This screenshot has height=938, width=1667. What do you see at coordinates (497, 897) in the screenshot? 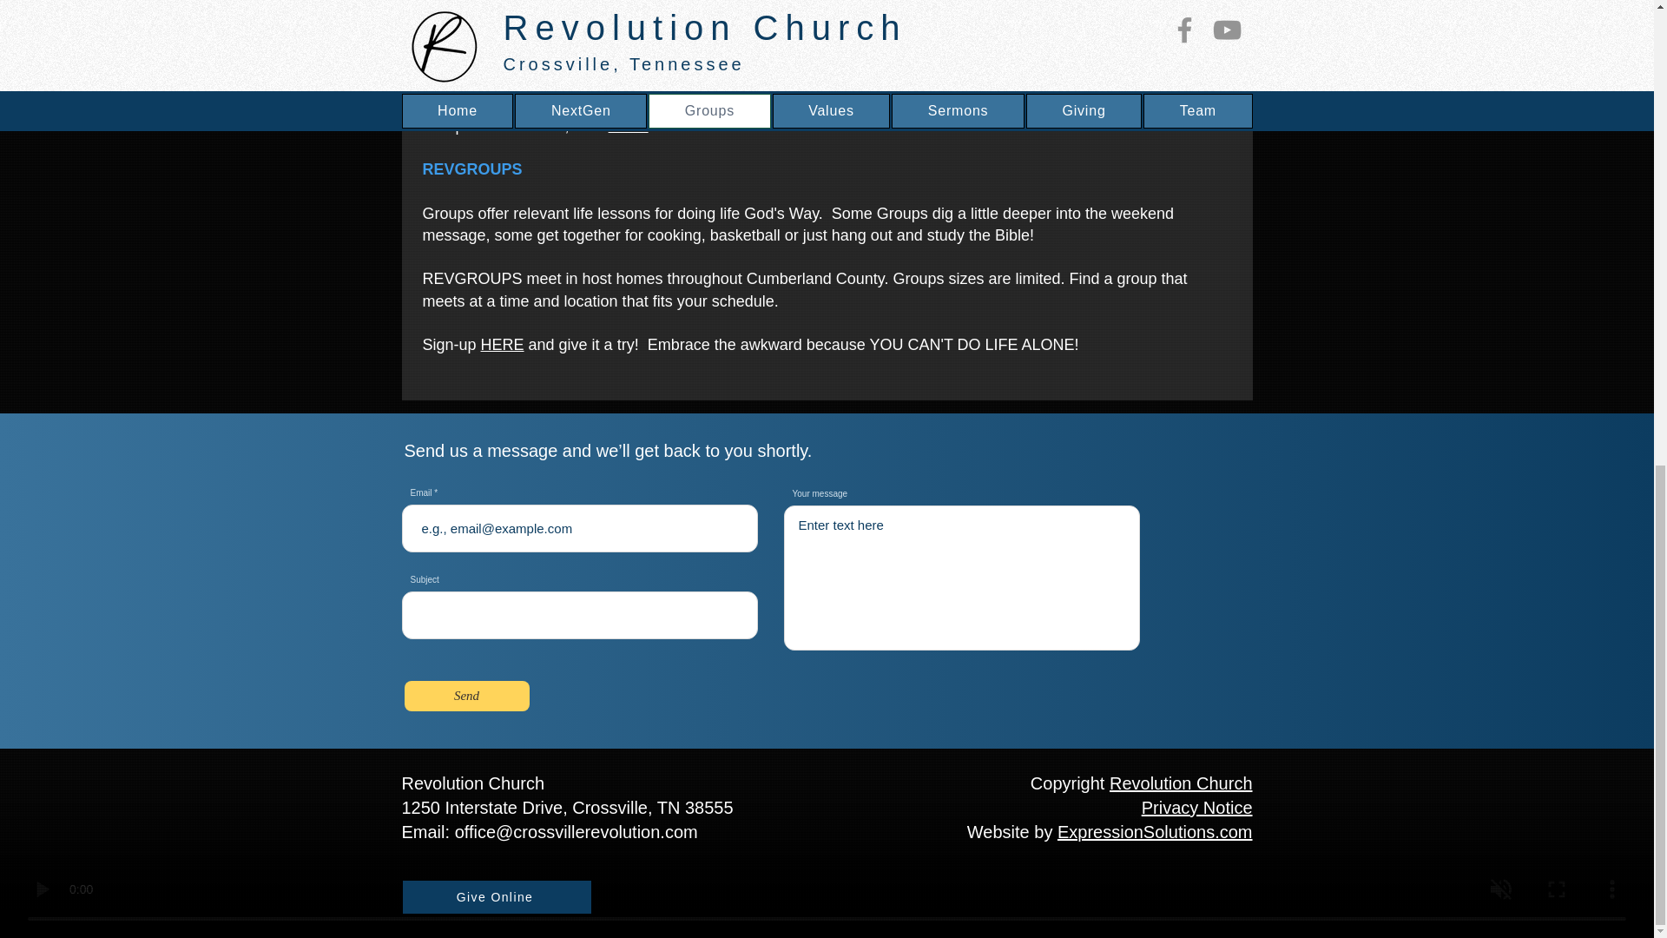
I see `Give Online` at bounding box center [497, 897].